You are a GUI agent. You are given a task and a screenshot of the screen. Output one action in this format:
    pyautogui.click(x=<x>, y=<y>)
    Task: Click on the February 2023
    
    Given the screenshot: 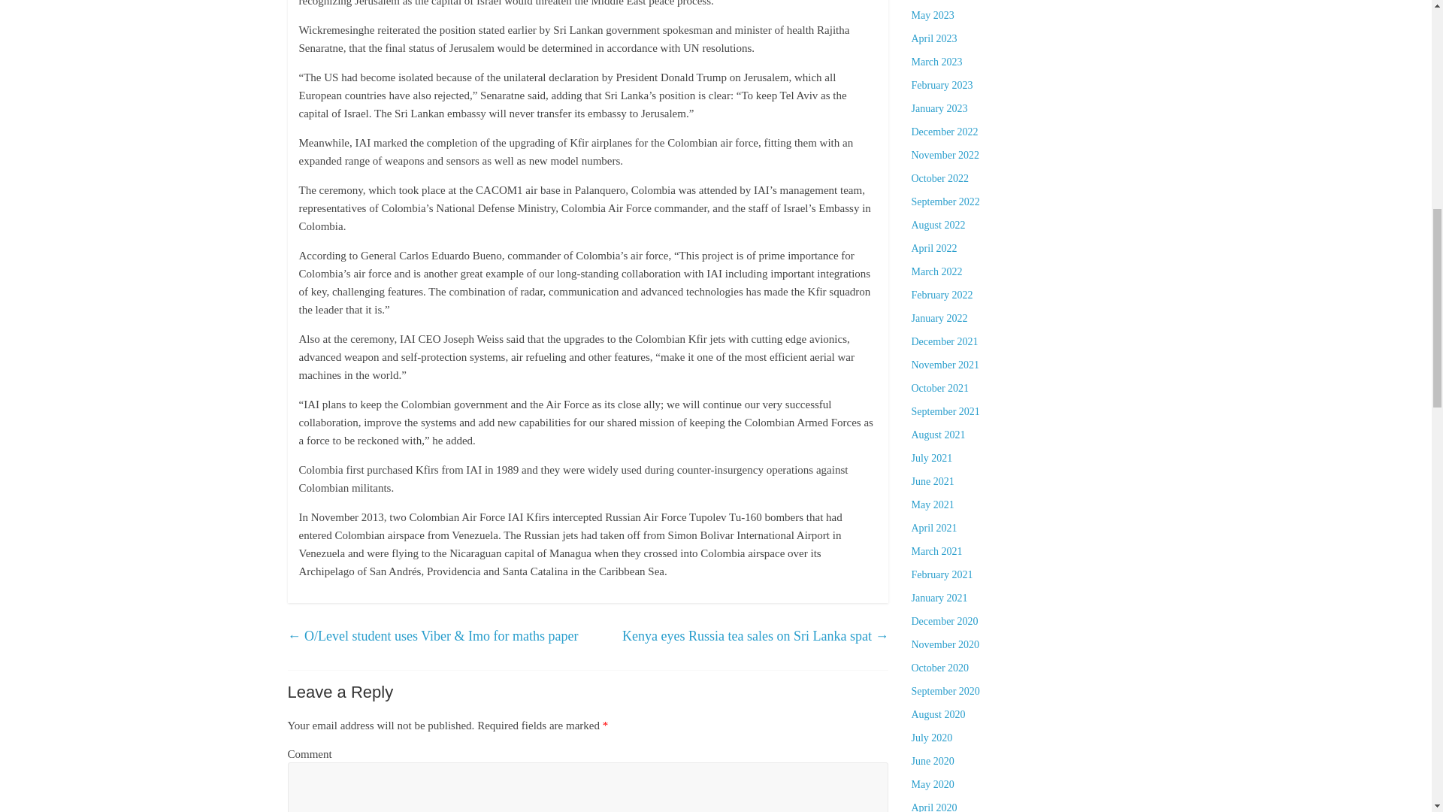 What is the action you would take?
    pyautogui.click(x=941, y=84)
    